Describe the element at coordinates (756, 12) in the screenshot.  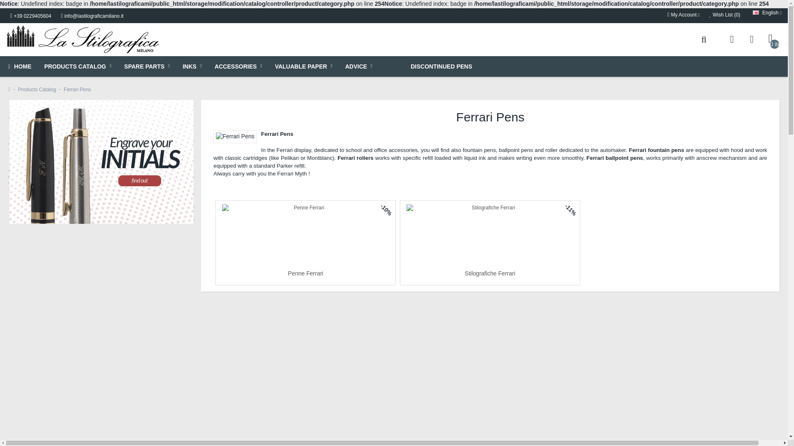
I see `English` at that location.